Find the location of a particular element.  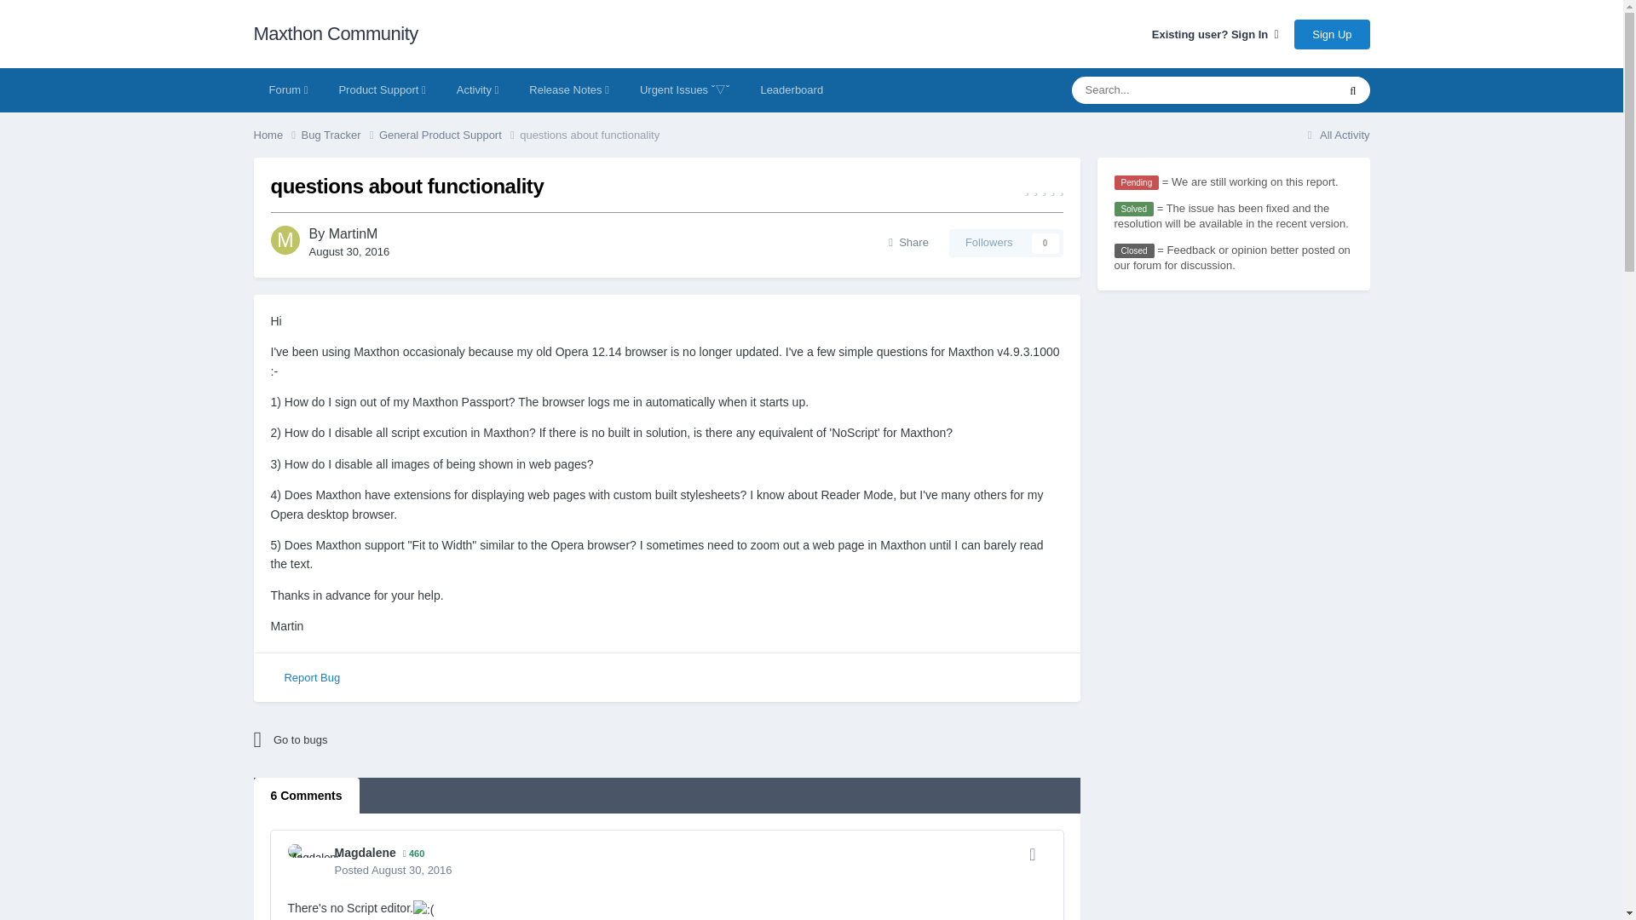

Go to General Product Support is located at coordinates (402, 739).